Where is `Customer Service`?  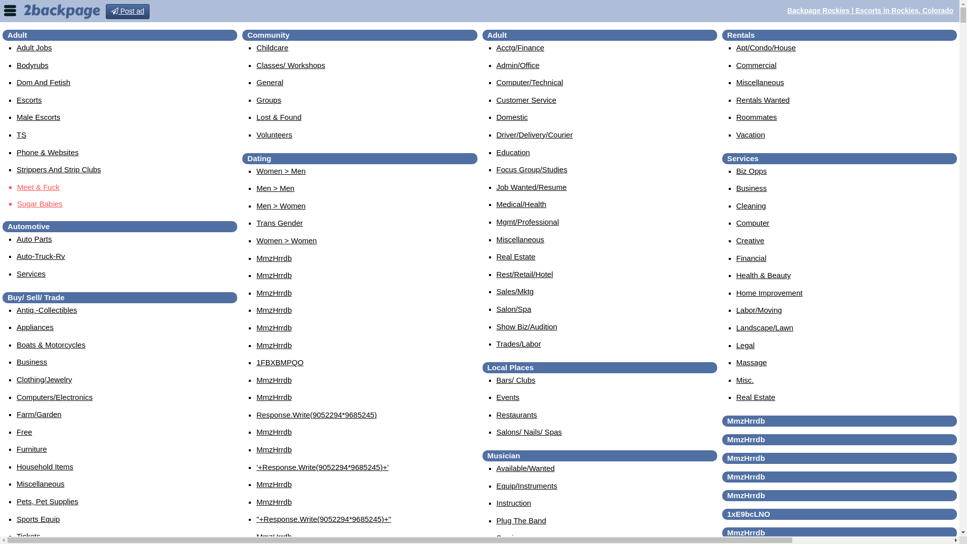
Customer Service is located at coordinates (527, 100).